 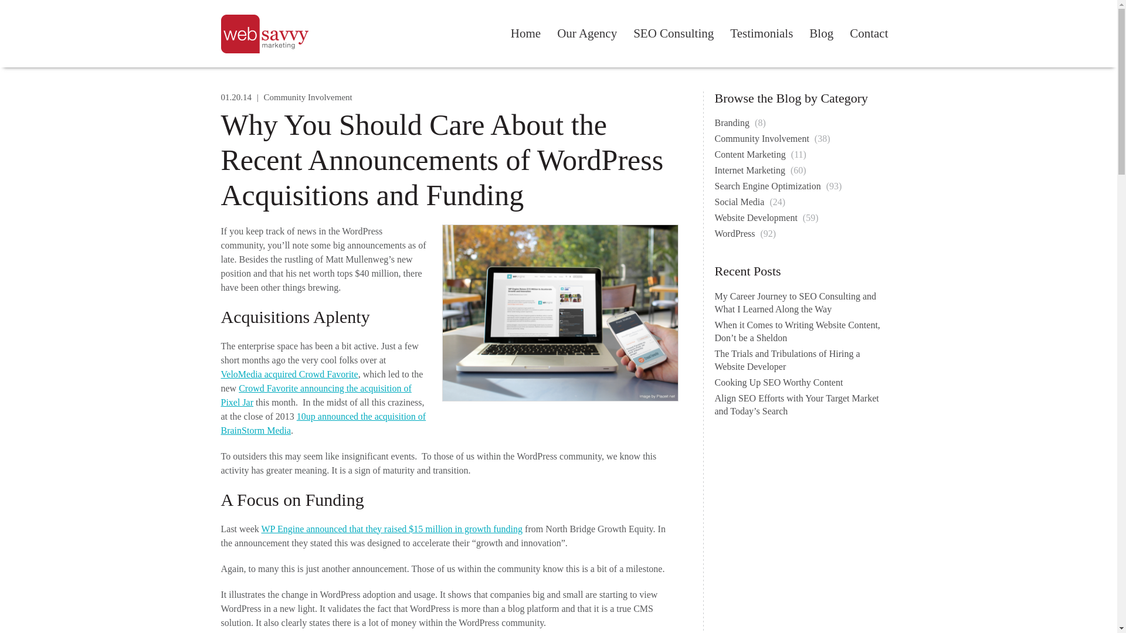 I want to click on SEO Consulting, so click(x=673, y=33).